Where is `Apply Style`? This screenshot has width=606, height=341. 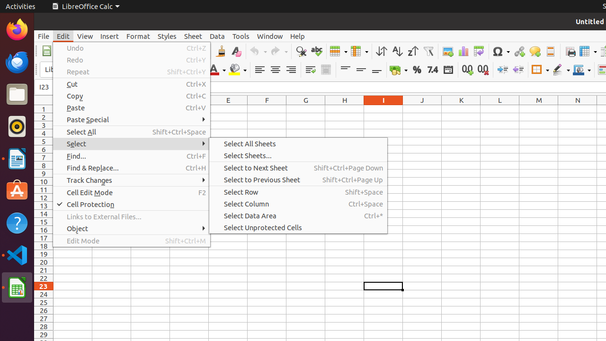 Apply Style is located at coordinates (35, 61).